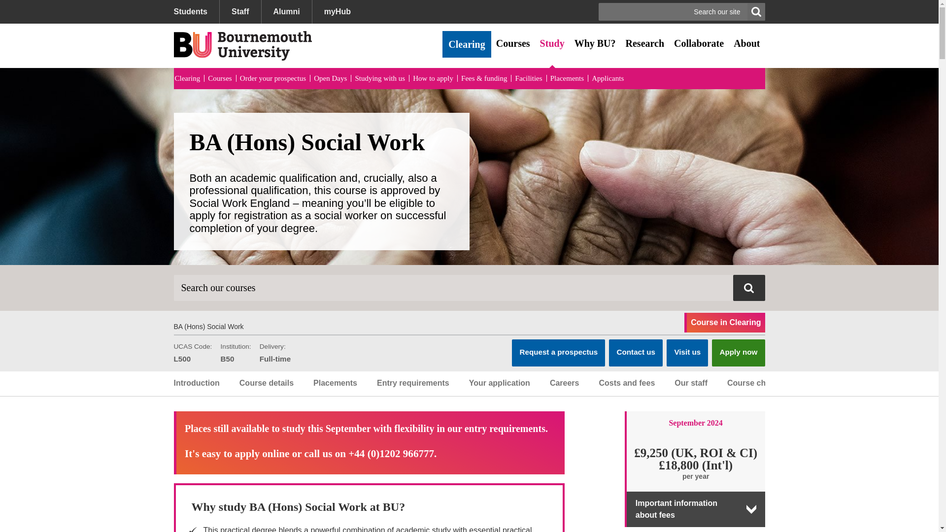  Describe the element at coordinates (286, 12) in the screenshot. I see `Alumni` at that location.